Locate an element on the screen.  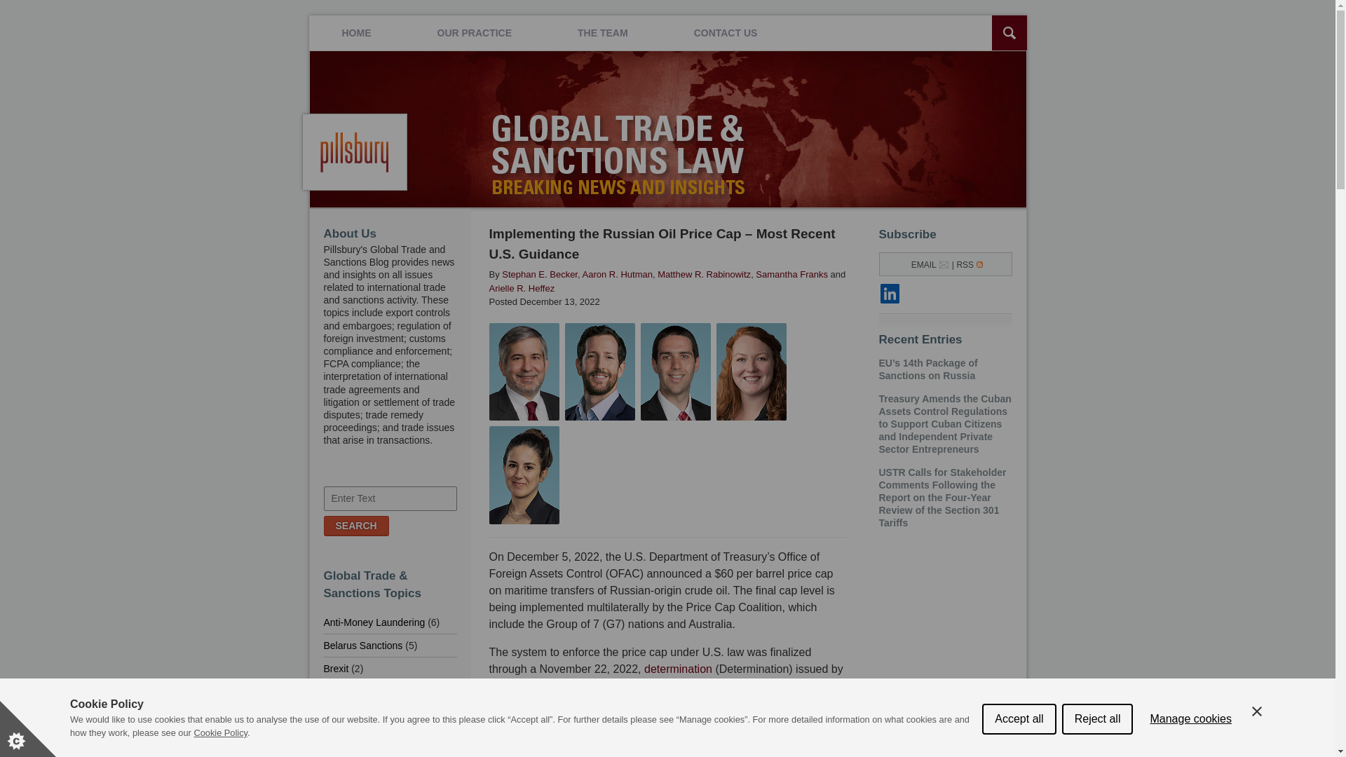
Stephan E. Becker is located at coordinates (540, 274).